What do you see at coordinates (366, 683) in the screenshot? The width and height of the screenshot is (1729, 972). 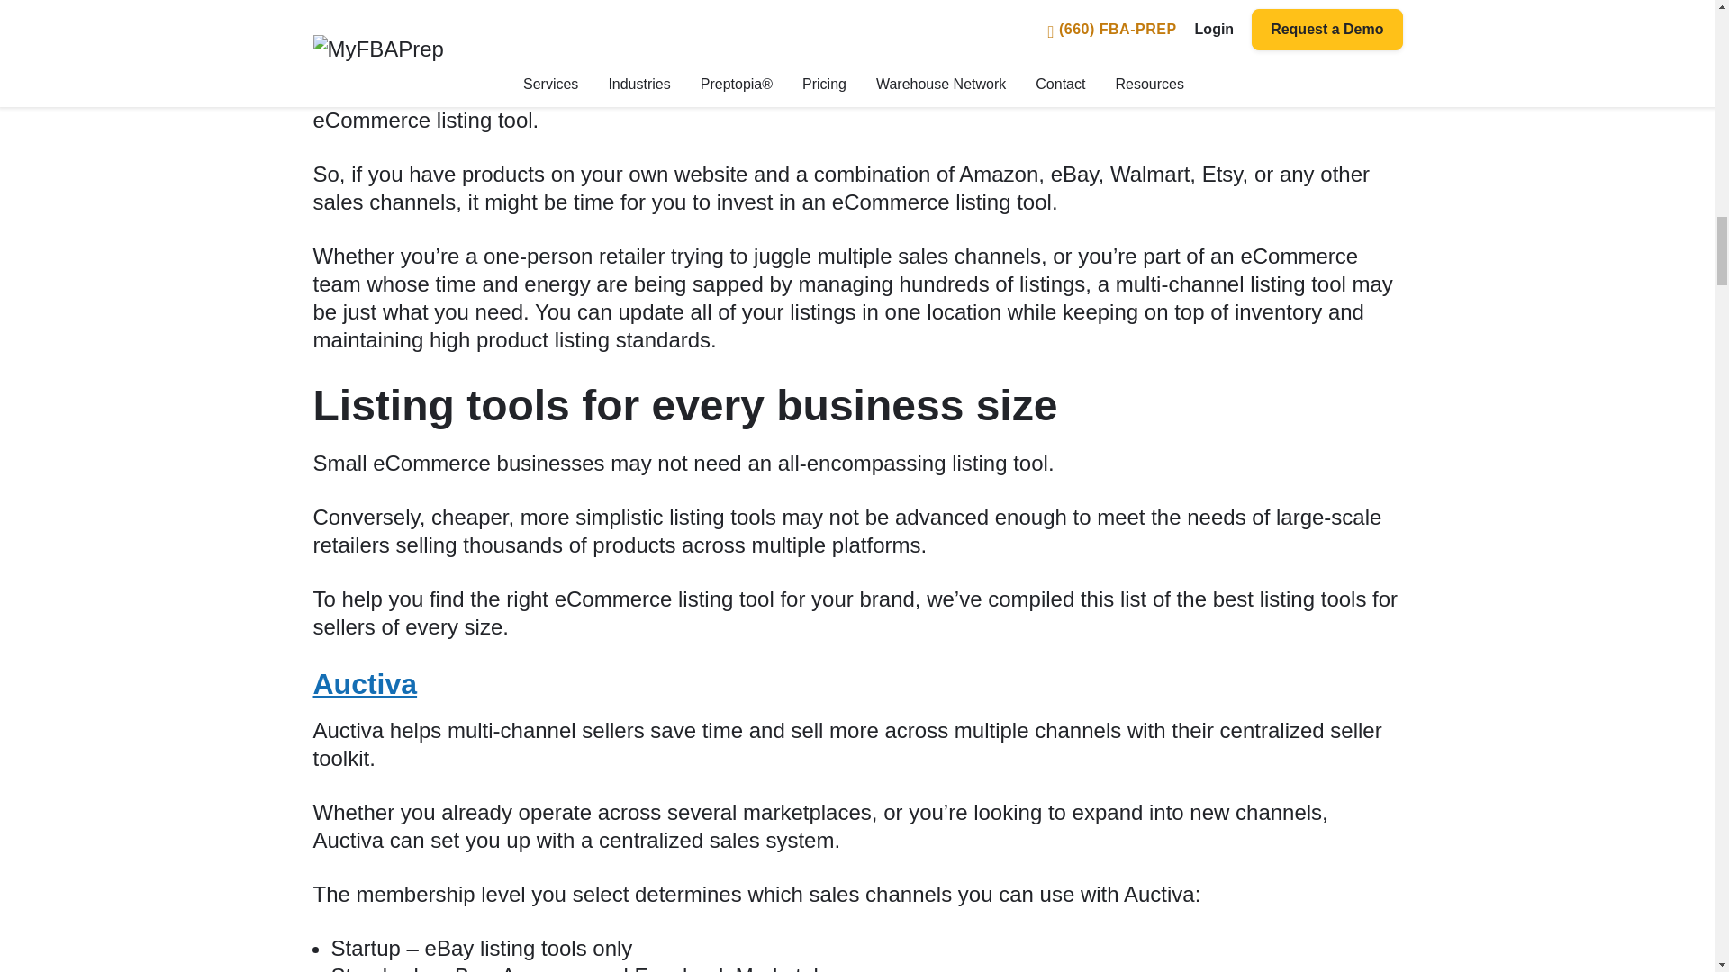 I see `Auctiva` at bounding box center [366, 683].